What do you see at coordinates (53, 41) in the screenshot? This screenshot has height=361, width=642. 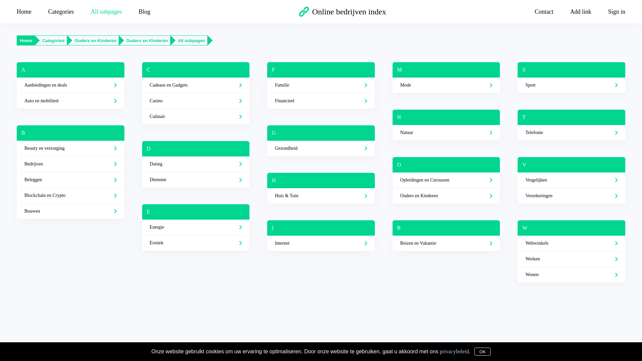 I see `Categories` at bounding box center [53, 41].